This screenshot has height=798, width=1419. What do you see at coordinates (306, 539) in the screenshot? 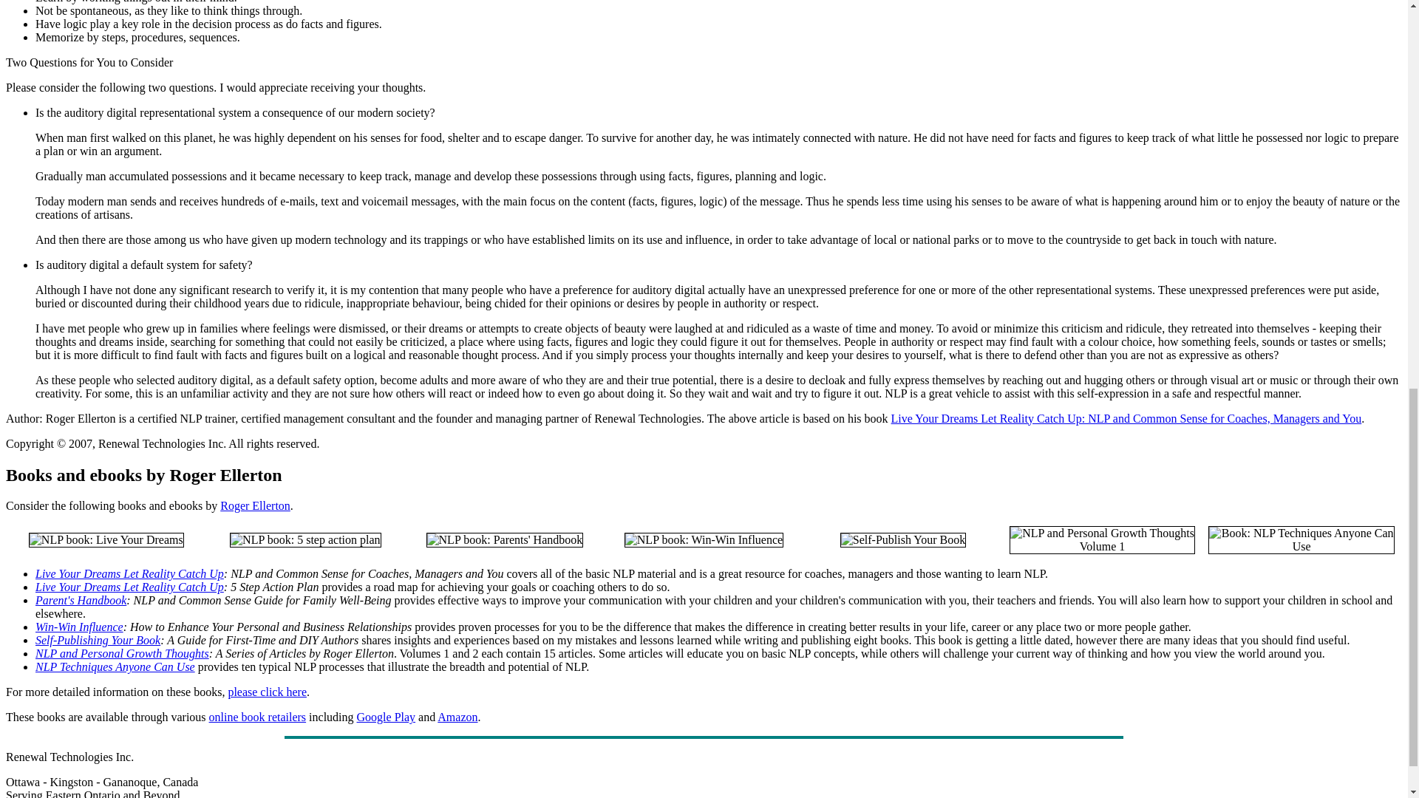
I see `NLP book achieve your dreams` at bounding box center [306, 539].